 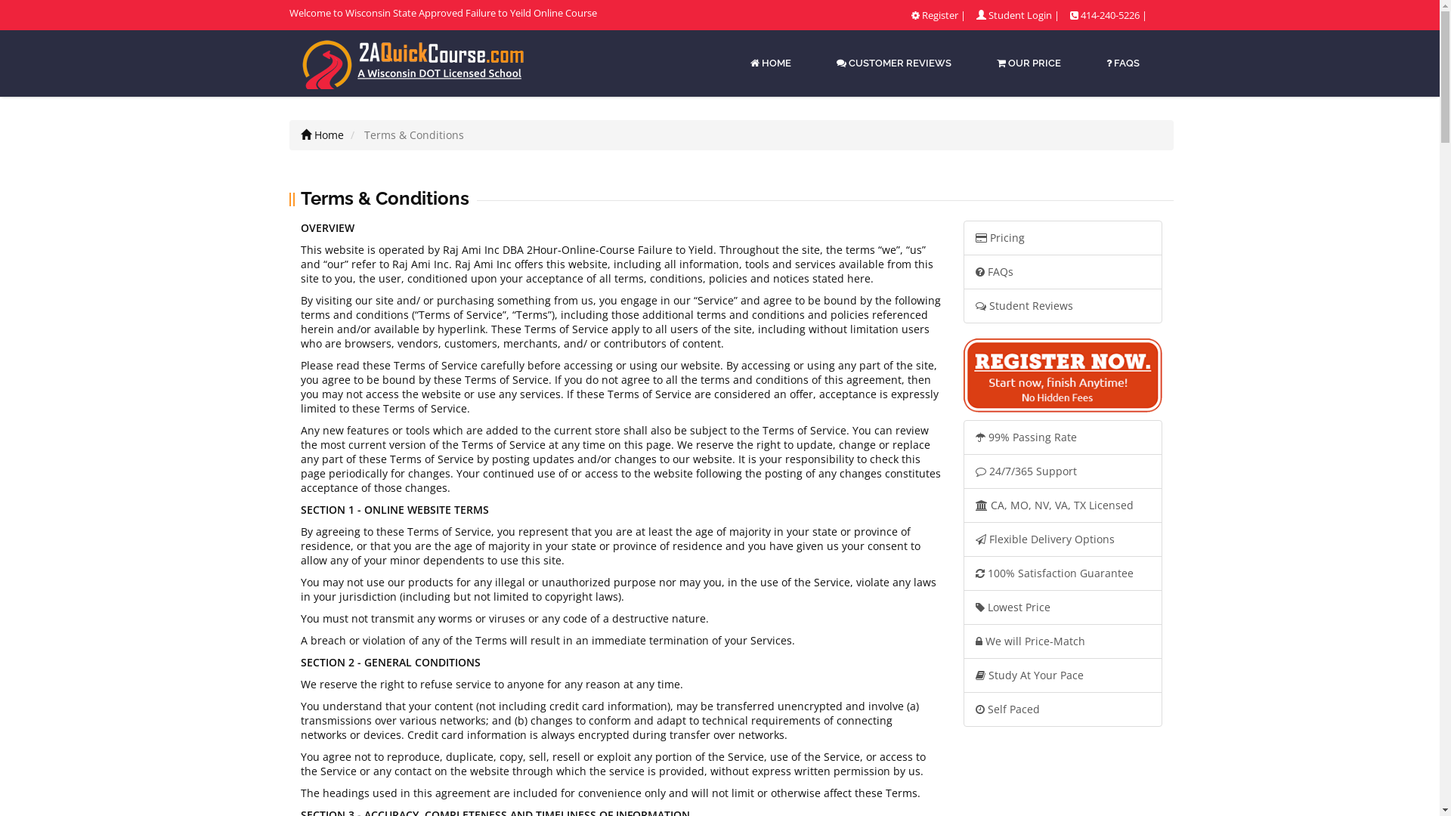 I want to click on Lowest Price, so click(x=1063, y=607).